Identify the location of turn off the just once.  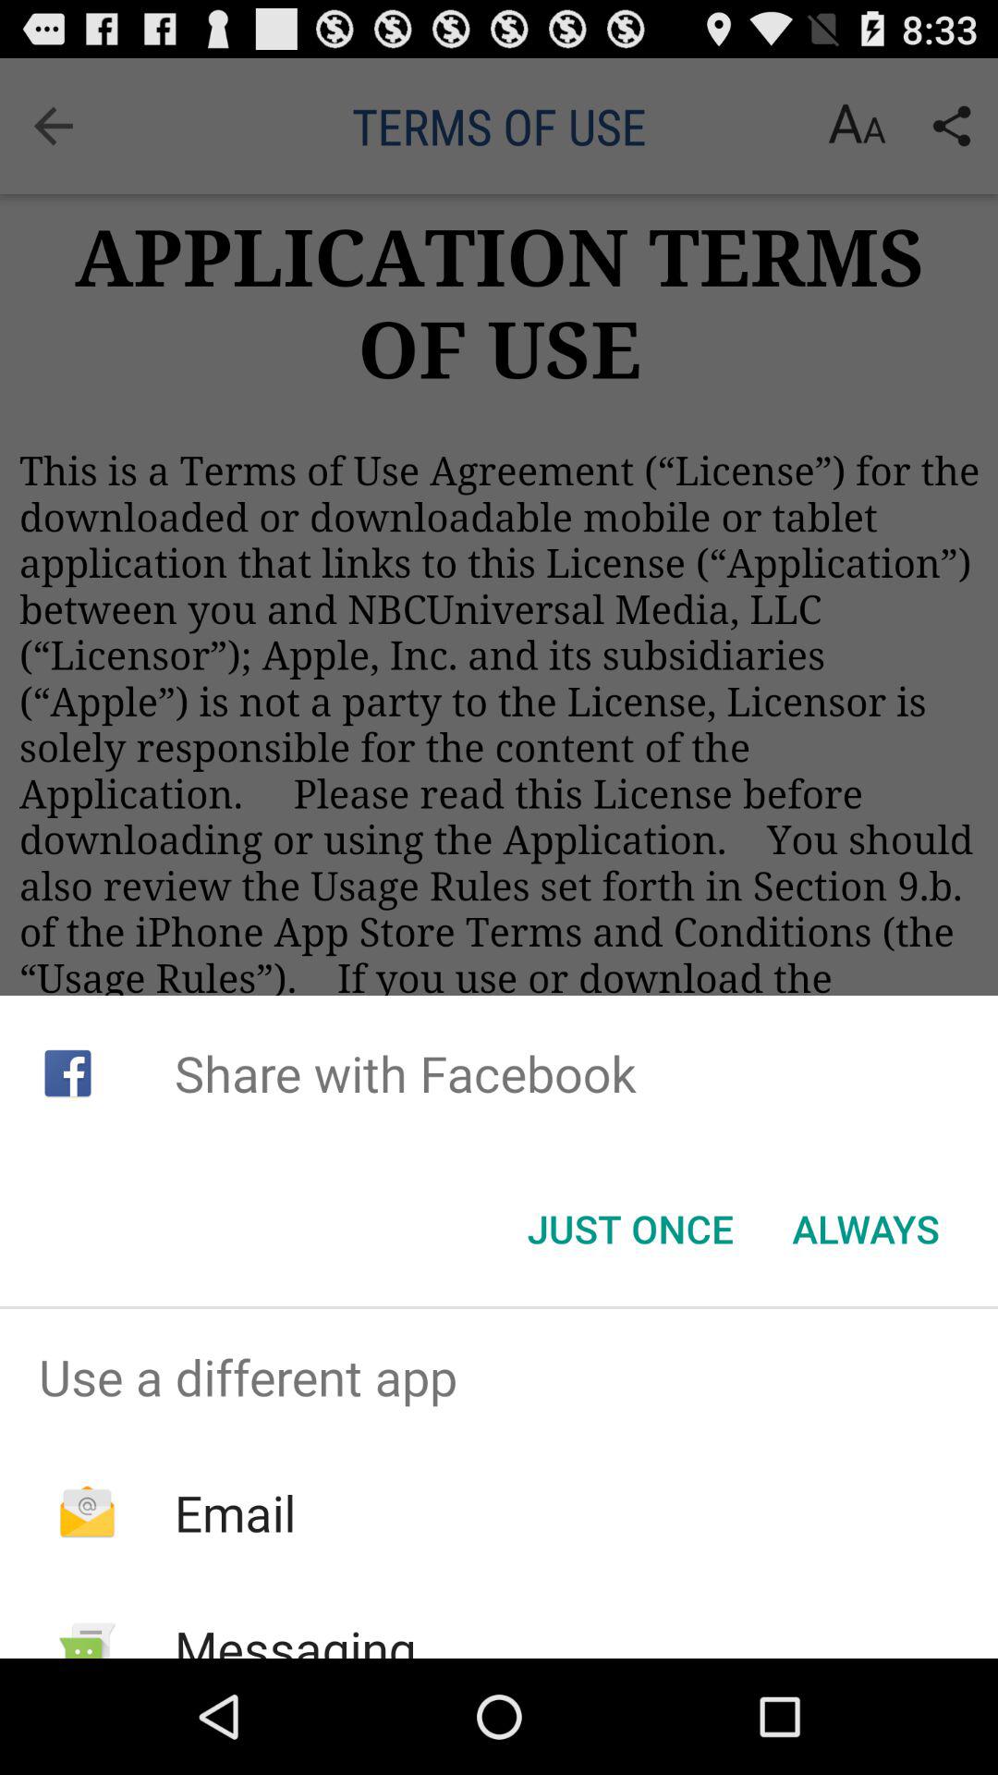
(630, 1229).